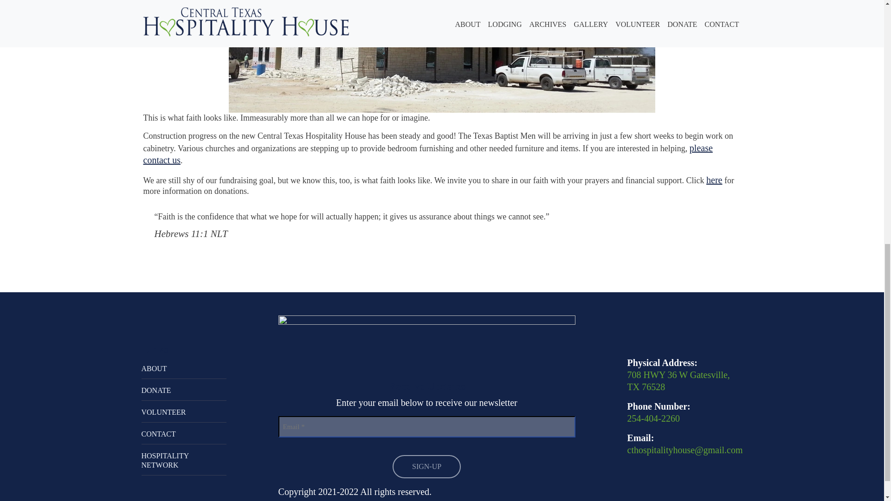 The height and width of the screenshot is (501, 891). Describe the element at coordinates (183, 391) in the screenshot. I see `DONATE` at that location.